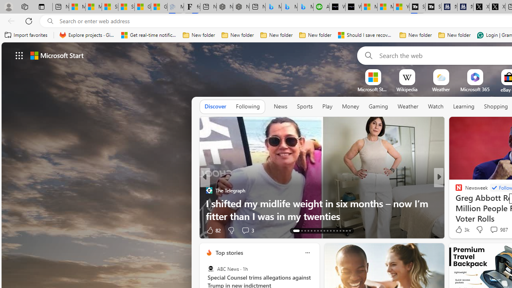 This screenshot has height=288, width=512. I want to click on 82 Like, so click(213, 230).